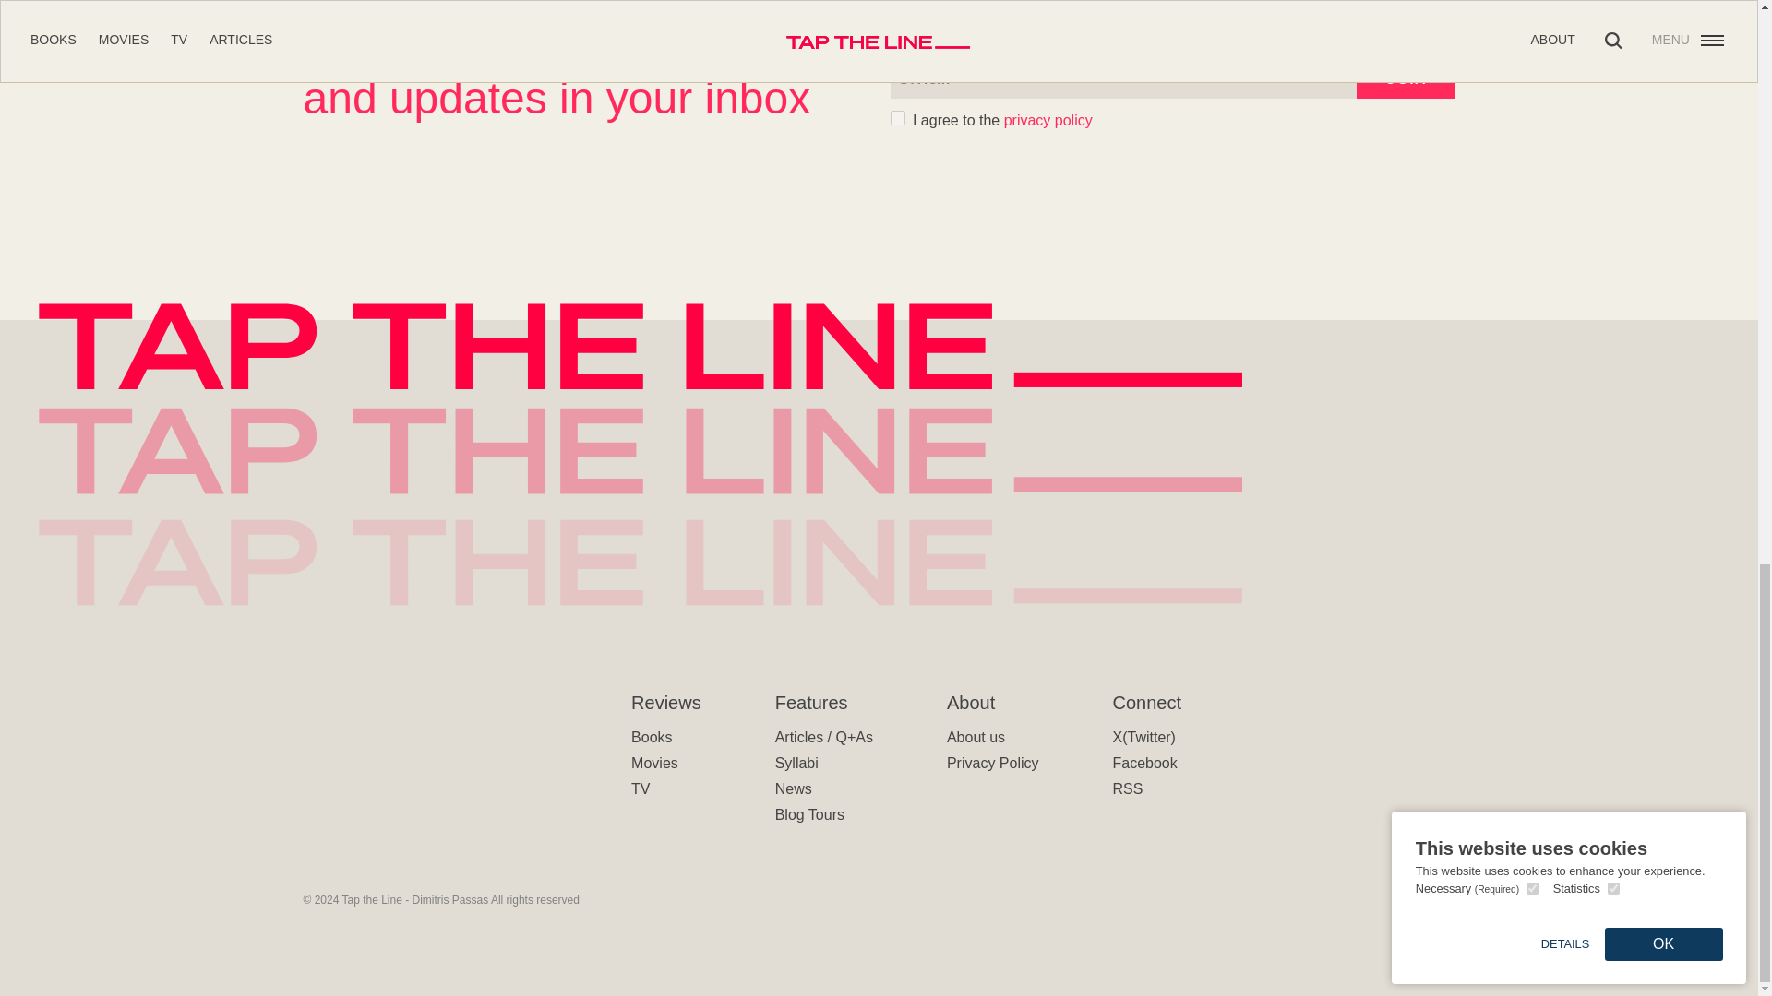 The height and width of the screenshot is (996, 1772). What do you see at coordinates (1406, 76) in the screenshot?
I see `Join` at bounding box center [1406, 76].